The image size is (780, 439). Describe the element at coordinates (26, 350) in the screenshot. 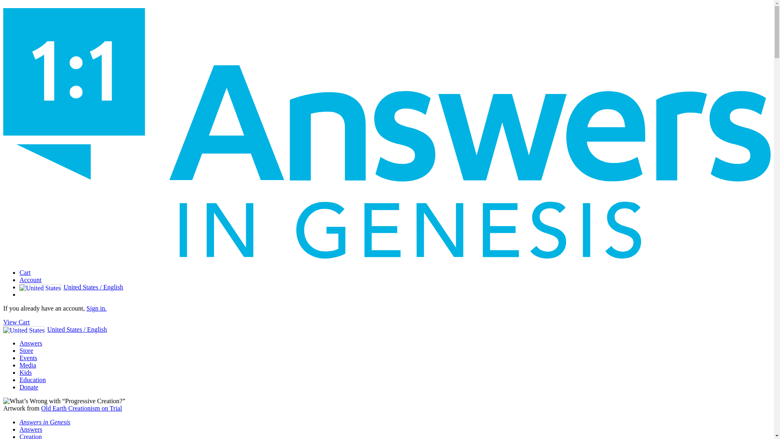

I see `Store` at that location.